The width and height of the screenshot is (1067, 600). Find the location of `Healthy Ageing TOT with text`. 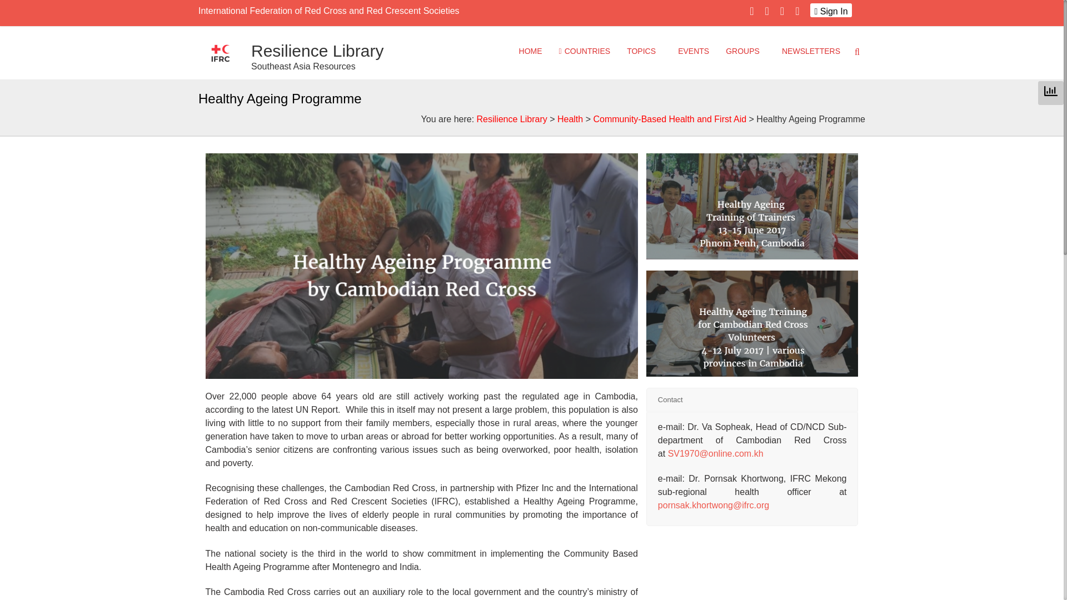

Healthy Ageing TOT with text is located at coordinates (752, 206).